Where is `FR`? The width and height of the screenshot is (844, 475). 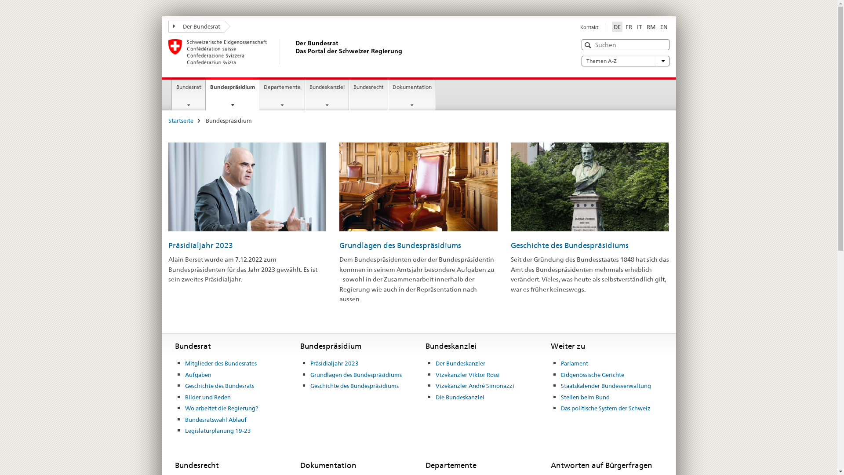
FR is located at coordinates (629, 27).